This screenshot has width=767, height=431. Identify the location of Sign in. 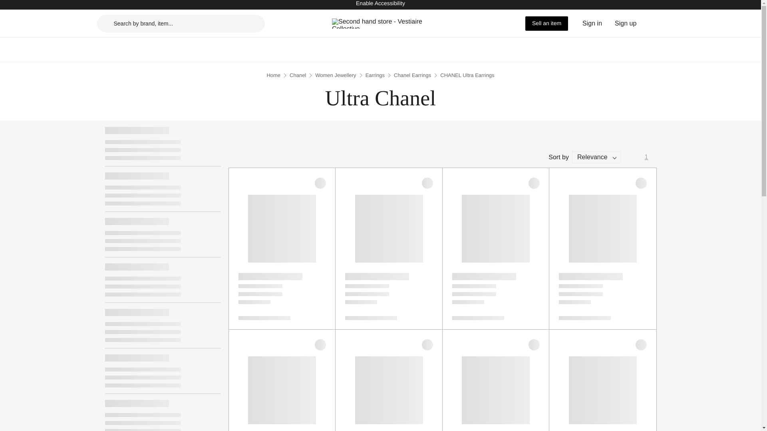
(592, 23).